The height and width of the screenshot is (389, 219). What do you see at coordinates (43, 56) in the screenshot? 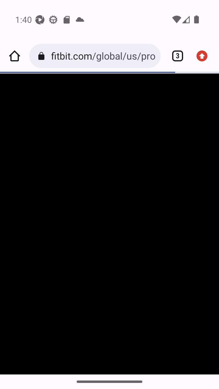
I see `Connection is secure` at bounding box center [43, 56].